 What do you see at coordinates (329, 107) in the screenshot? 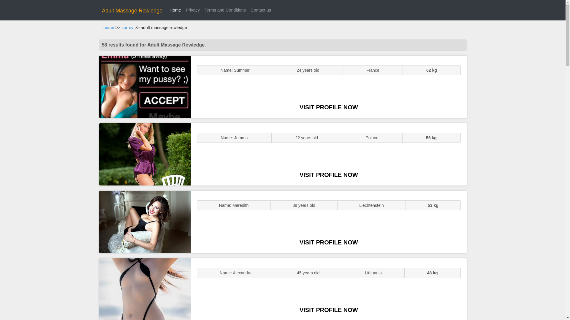
I see `VISIT PROFILE NOW` at bounding box center [329, 107].